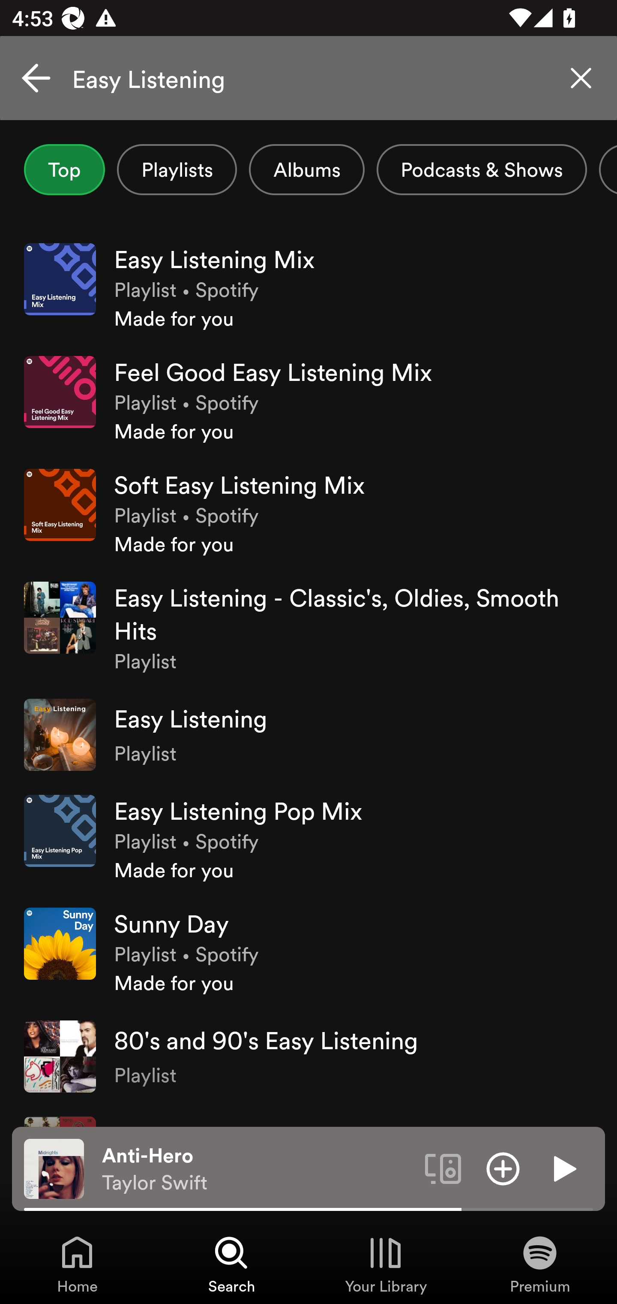  I want to click on Sunny Day Playlist • Spotify Made for you, so click(308, 951).